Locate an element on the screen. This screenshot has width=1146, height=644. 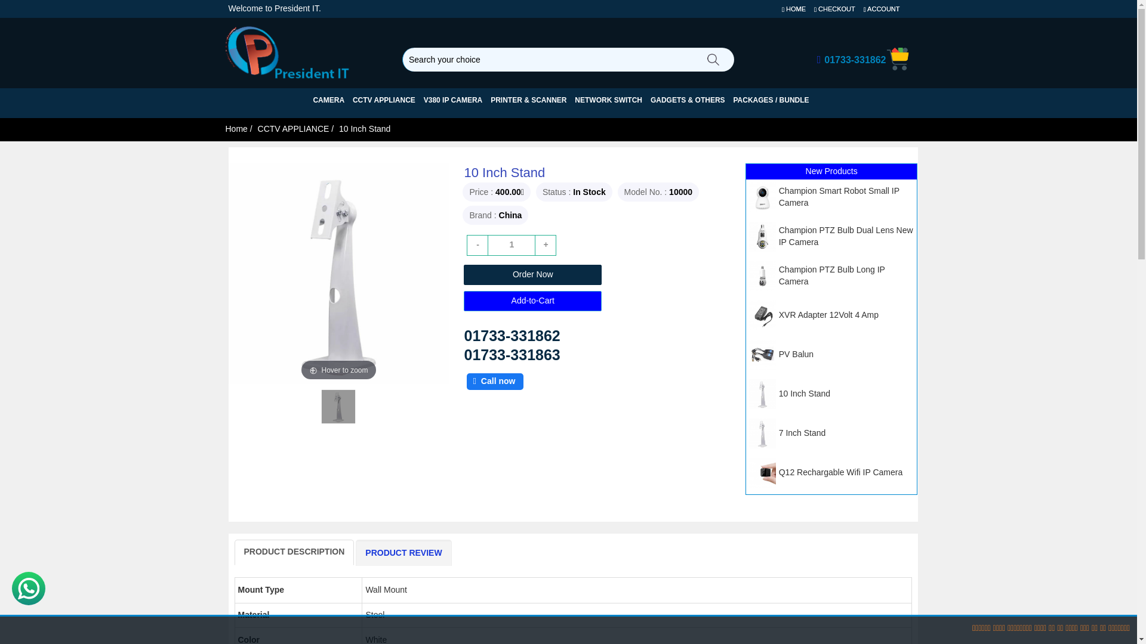
V380 IP CAMERA is located at coordinates (453, 100).